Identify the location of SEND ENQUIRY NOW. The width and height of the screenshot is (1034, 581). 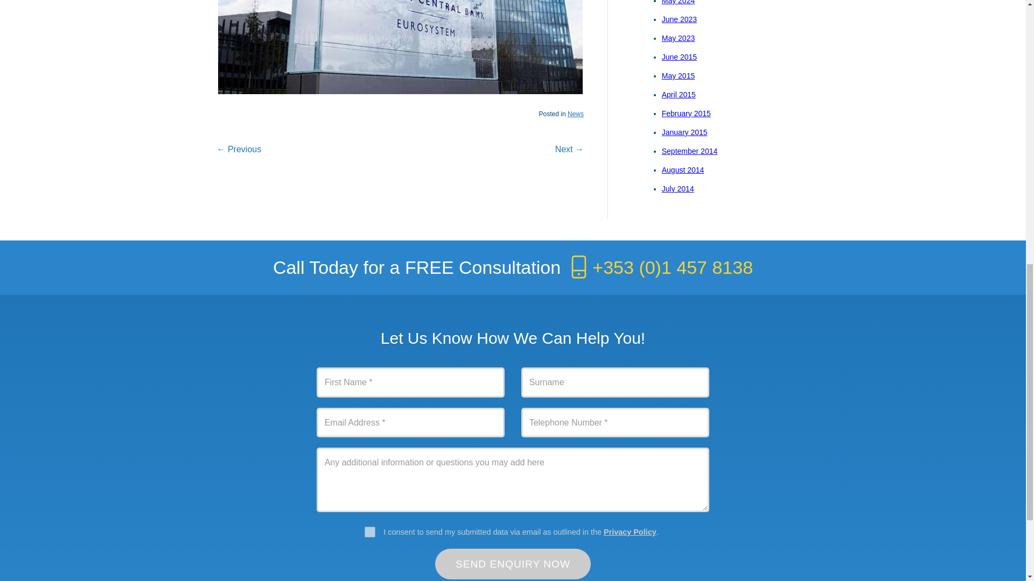
(513, 564).